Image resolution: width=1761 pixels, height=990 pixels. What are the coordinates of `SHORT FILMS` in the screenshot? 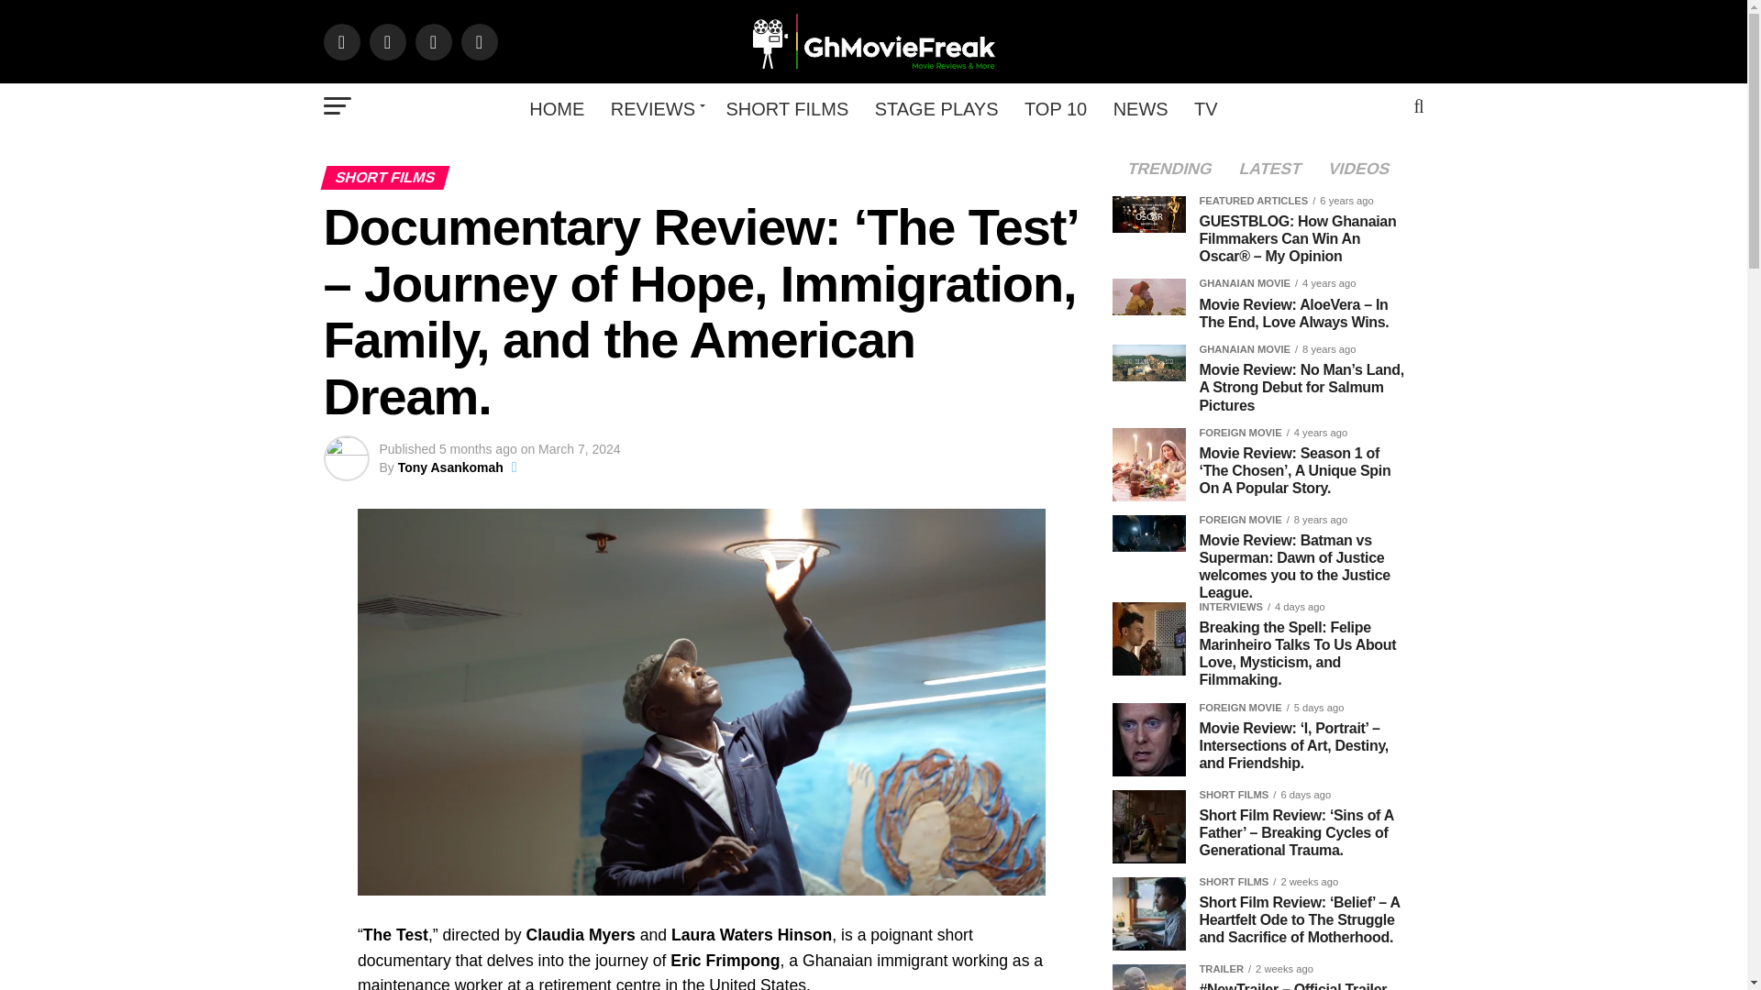 It's located at (787, 108).